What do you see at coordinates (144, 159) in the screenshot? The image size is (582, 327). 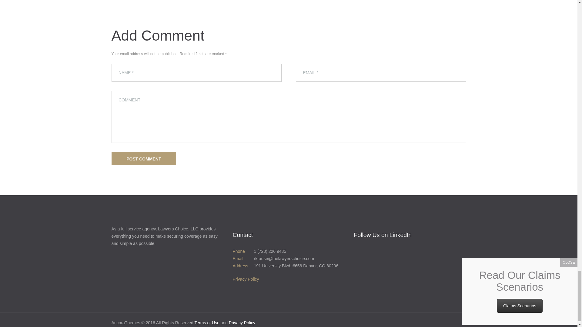 I see `Post Comment` at bounding box center [144, 159].